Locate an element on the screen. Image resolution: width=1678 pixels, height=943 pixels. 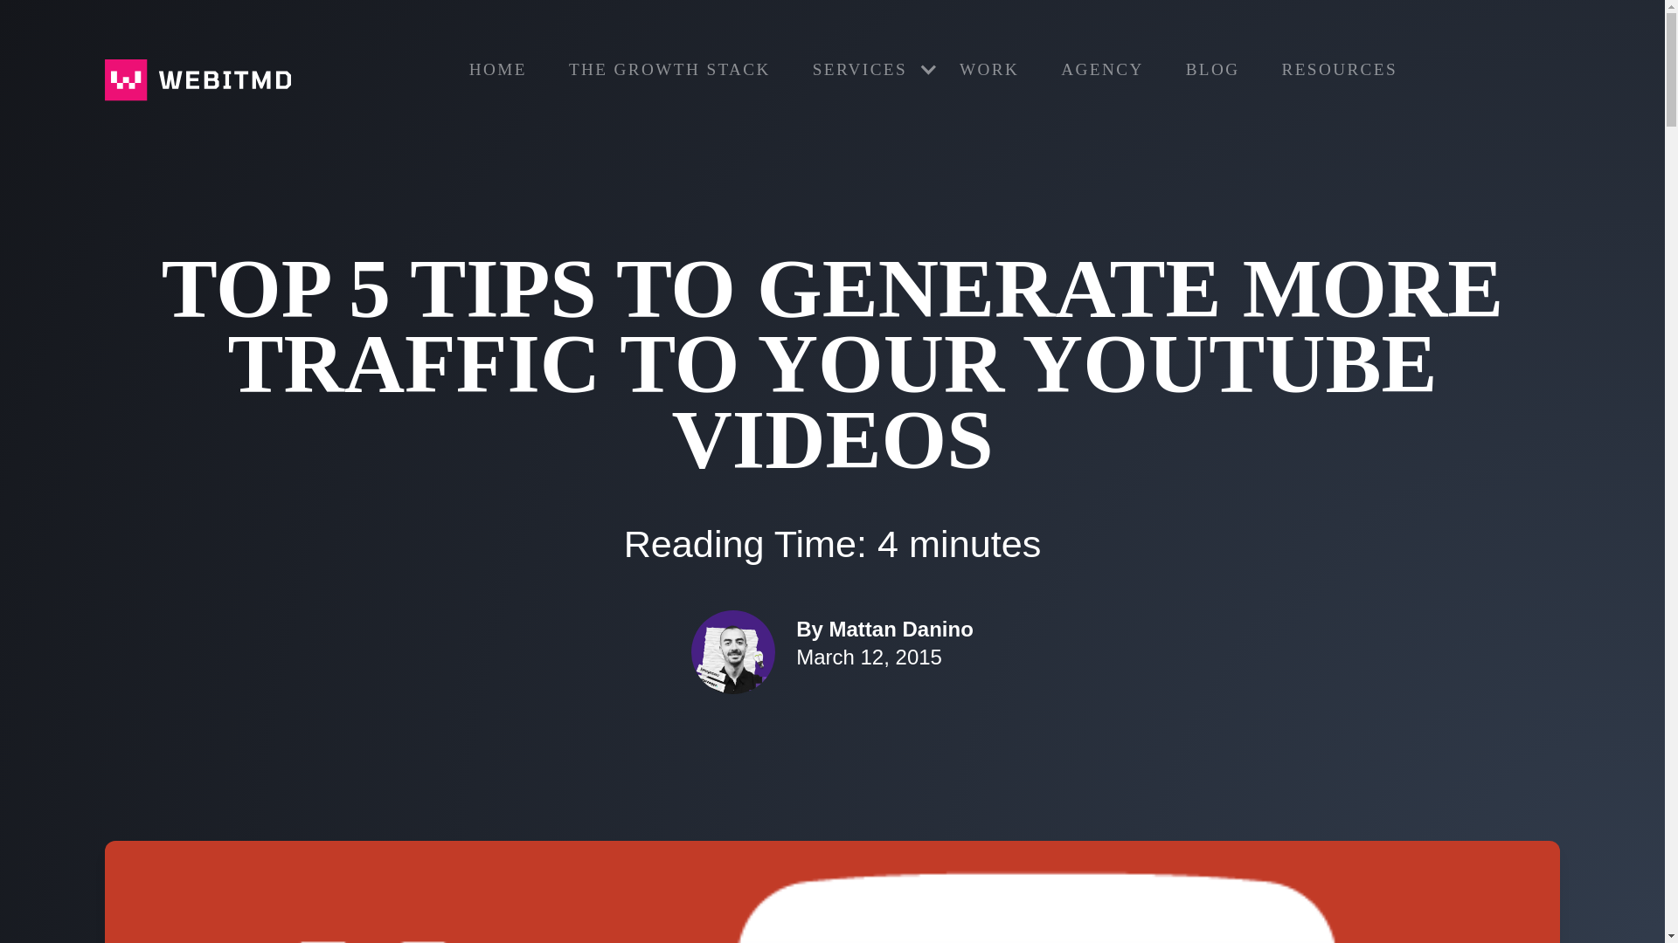
RESOURCES is located at coordinates (1339, 71).